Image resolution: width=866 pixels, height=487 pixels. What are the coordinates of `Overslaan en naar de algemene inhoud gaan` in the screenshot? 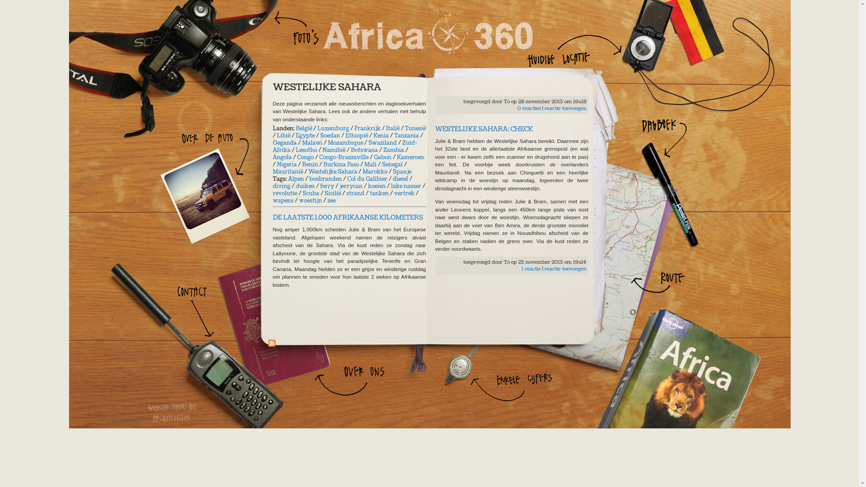 It's located at (53, 0).